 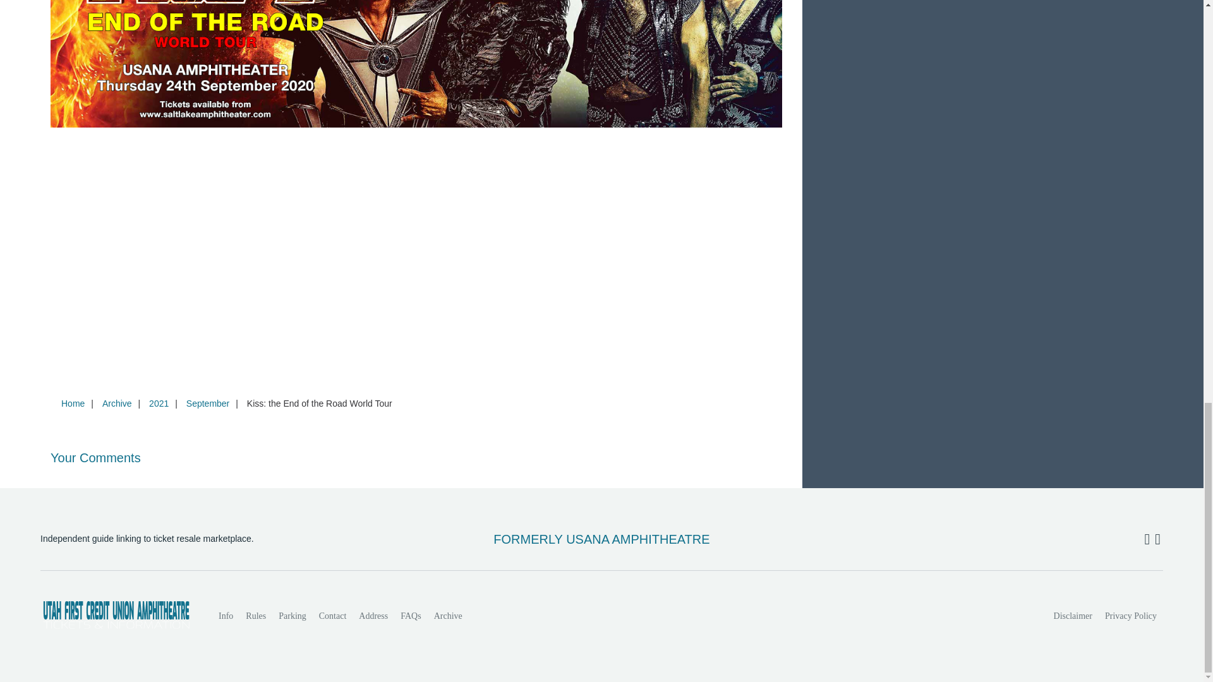 What do you see at coordinates (207, 403) in the screenshot?
I see `September` at bounding box center [207, 403].